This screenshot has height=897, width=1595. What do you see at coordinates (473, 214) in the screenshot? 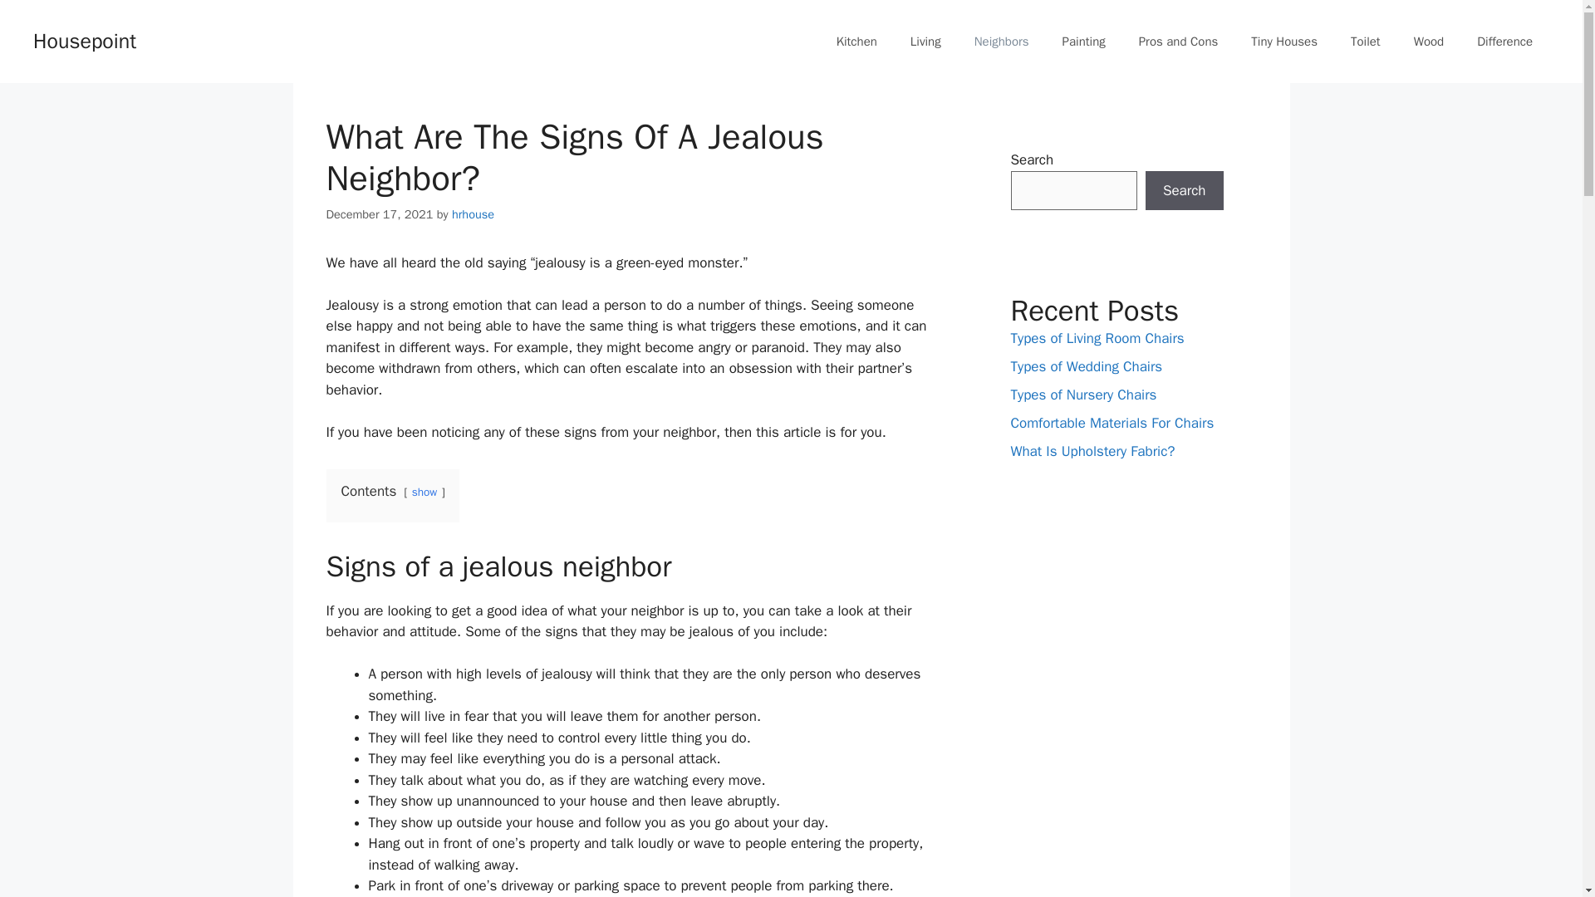
I see `hrhouse` at bounding box center [473, 214].